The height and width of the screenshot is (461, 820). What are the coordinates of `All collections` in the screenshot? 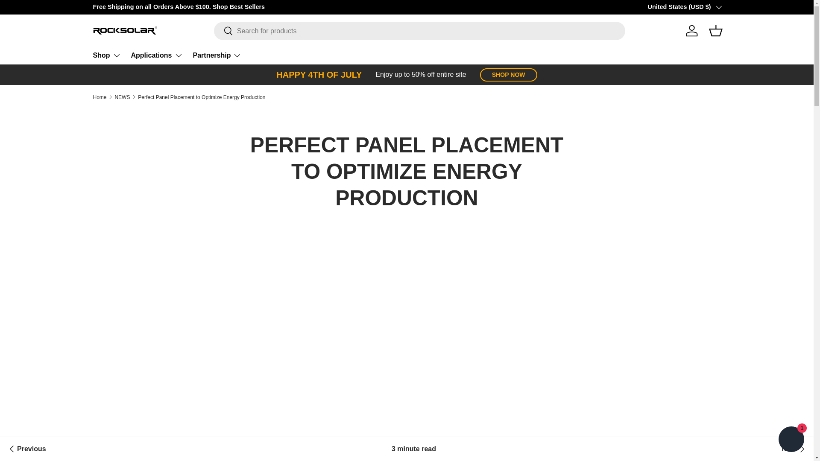 It's located at (238, 6).